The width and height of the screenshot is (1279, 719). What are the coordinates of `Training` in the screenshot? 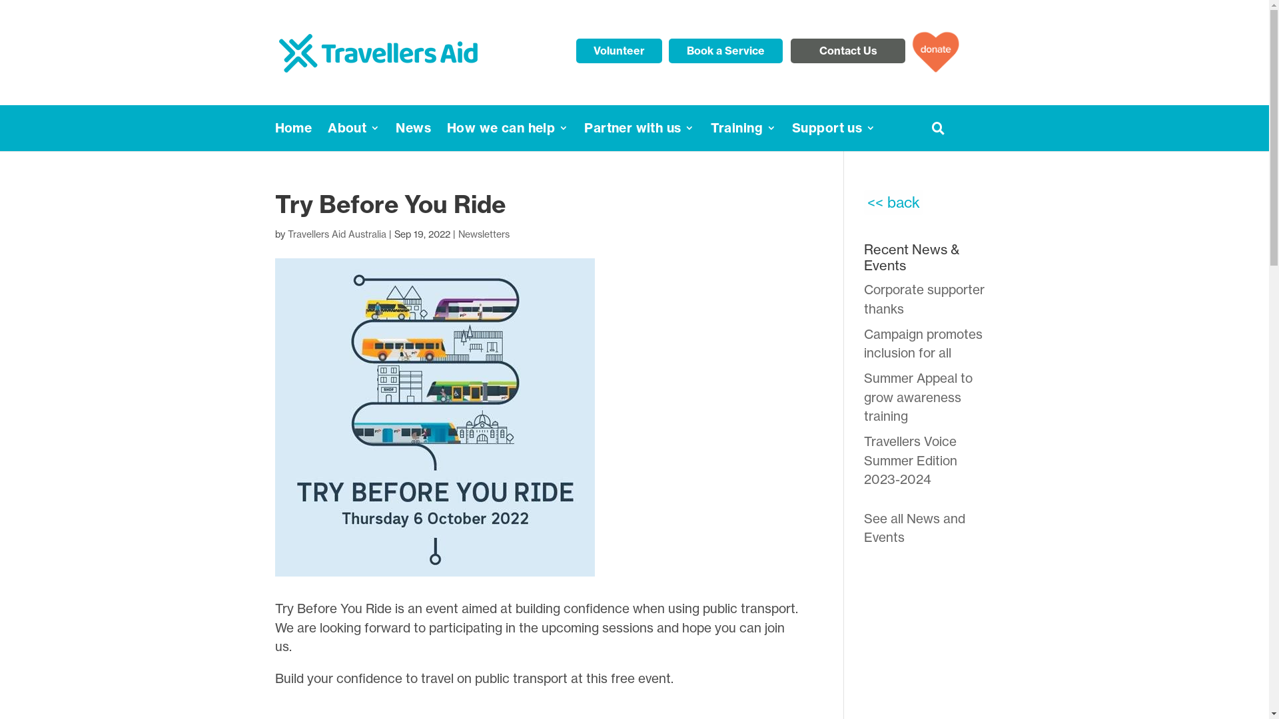 It's located at (743, 128).